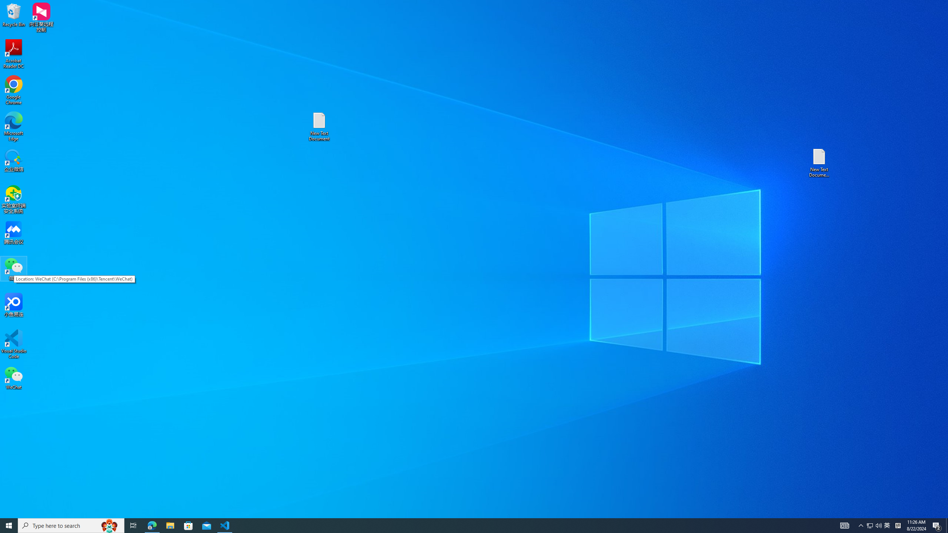 The width and height of the screenshot is (948, 533). I want to click on Notification Chevron, so click(861, 526).